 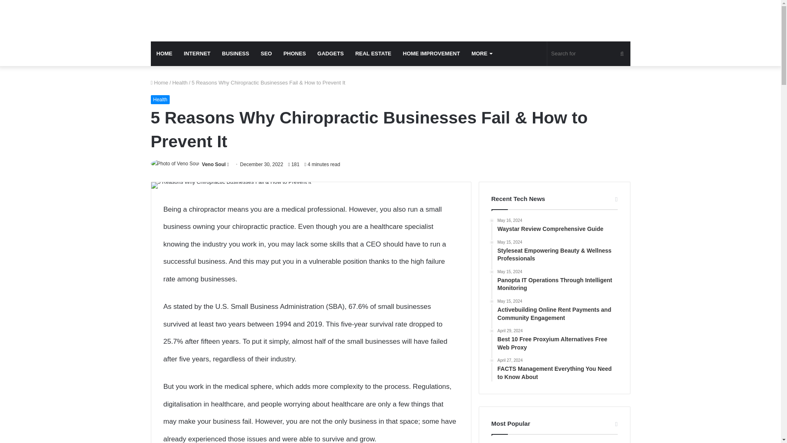 I want to click on PHONES, so click(x=294, y=53).